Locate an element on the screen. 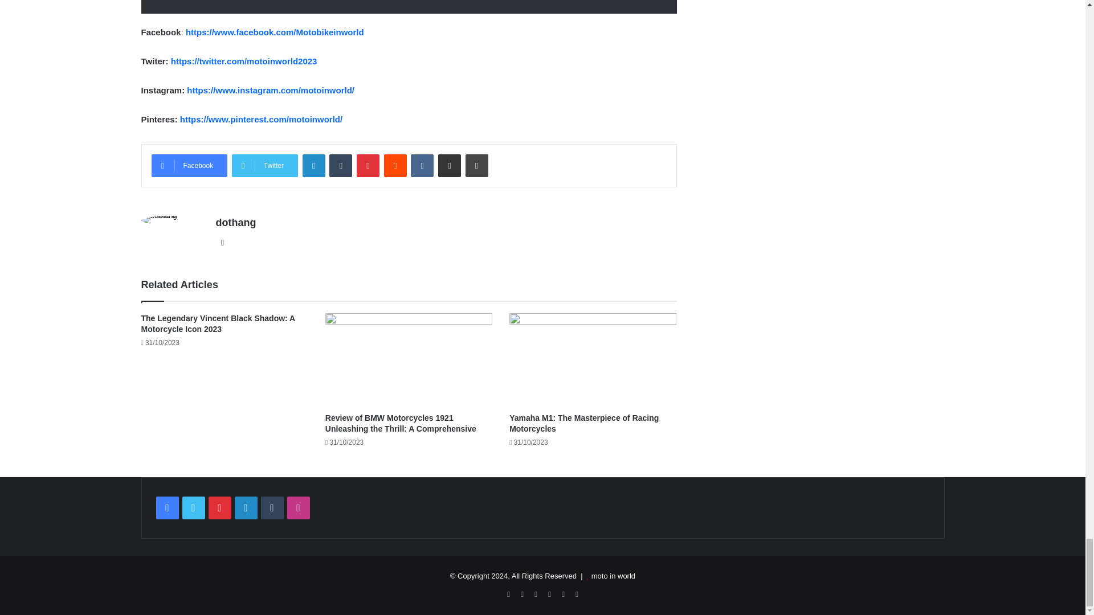 The width and height of the screenshot is (1094, 615). Reddit is located at coordinates (395, 166).